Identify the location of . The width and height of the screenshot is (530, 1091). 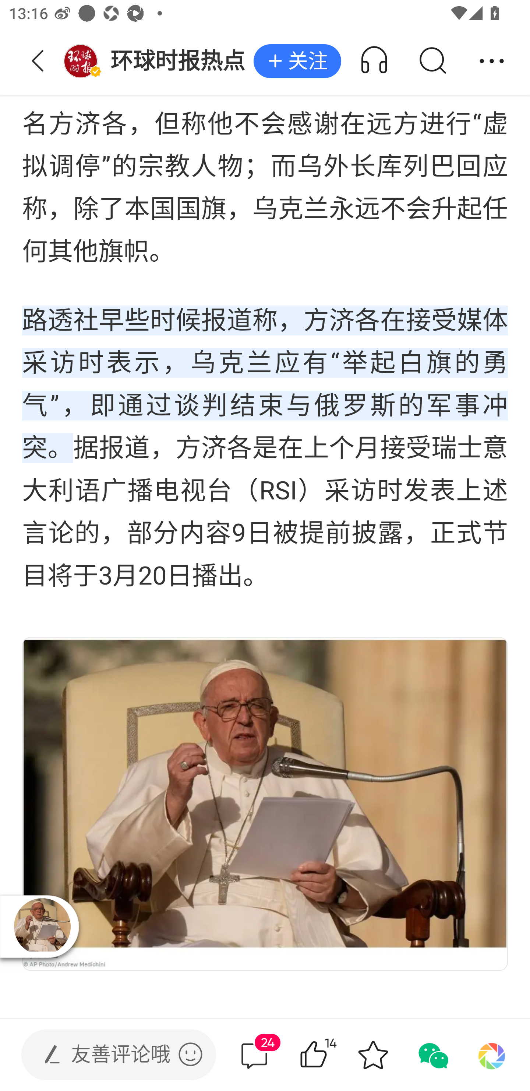
(190, 1054).